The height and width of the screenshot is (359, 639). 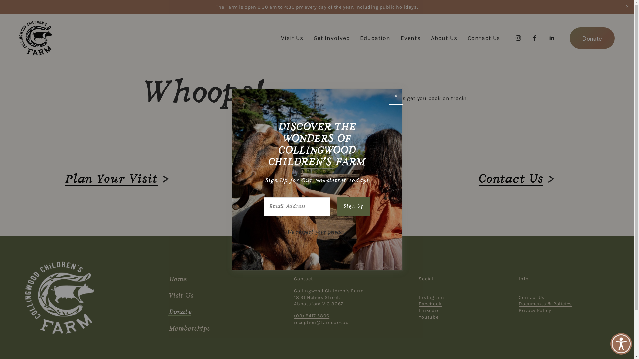 I want to click on Homepage, so click(x=311, y=180).